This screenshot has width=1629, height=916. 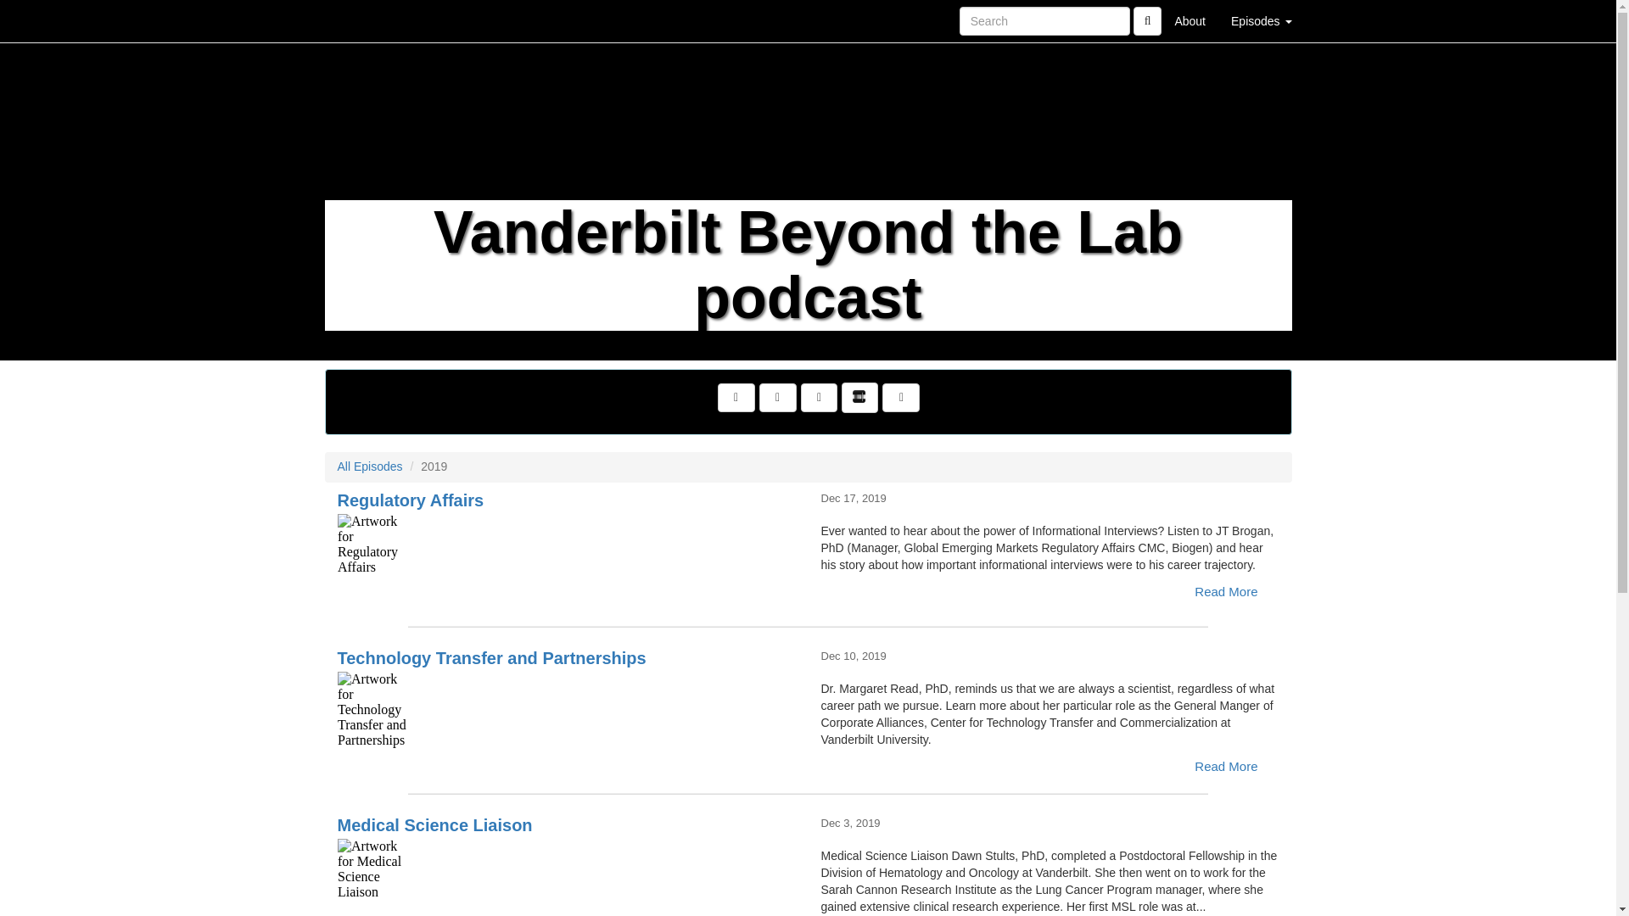 I want to click on Episodes, so click(x=1261, y=20).